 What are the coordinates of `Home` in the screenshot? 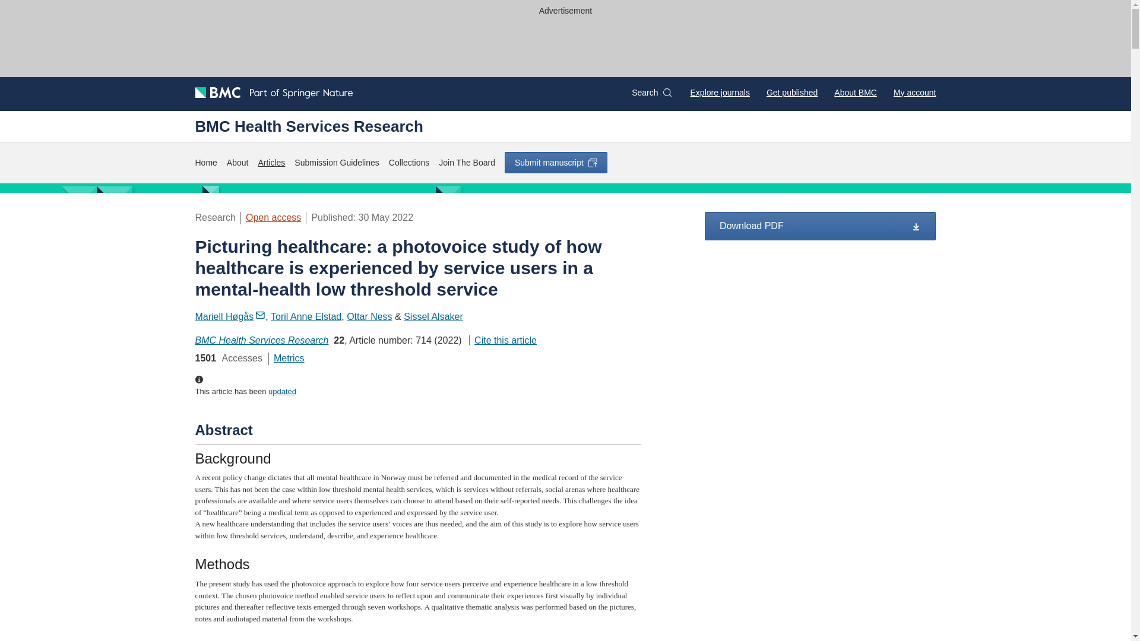 It's located at (205, 163).